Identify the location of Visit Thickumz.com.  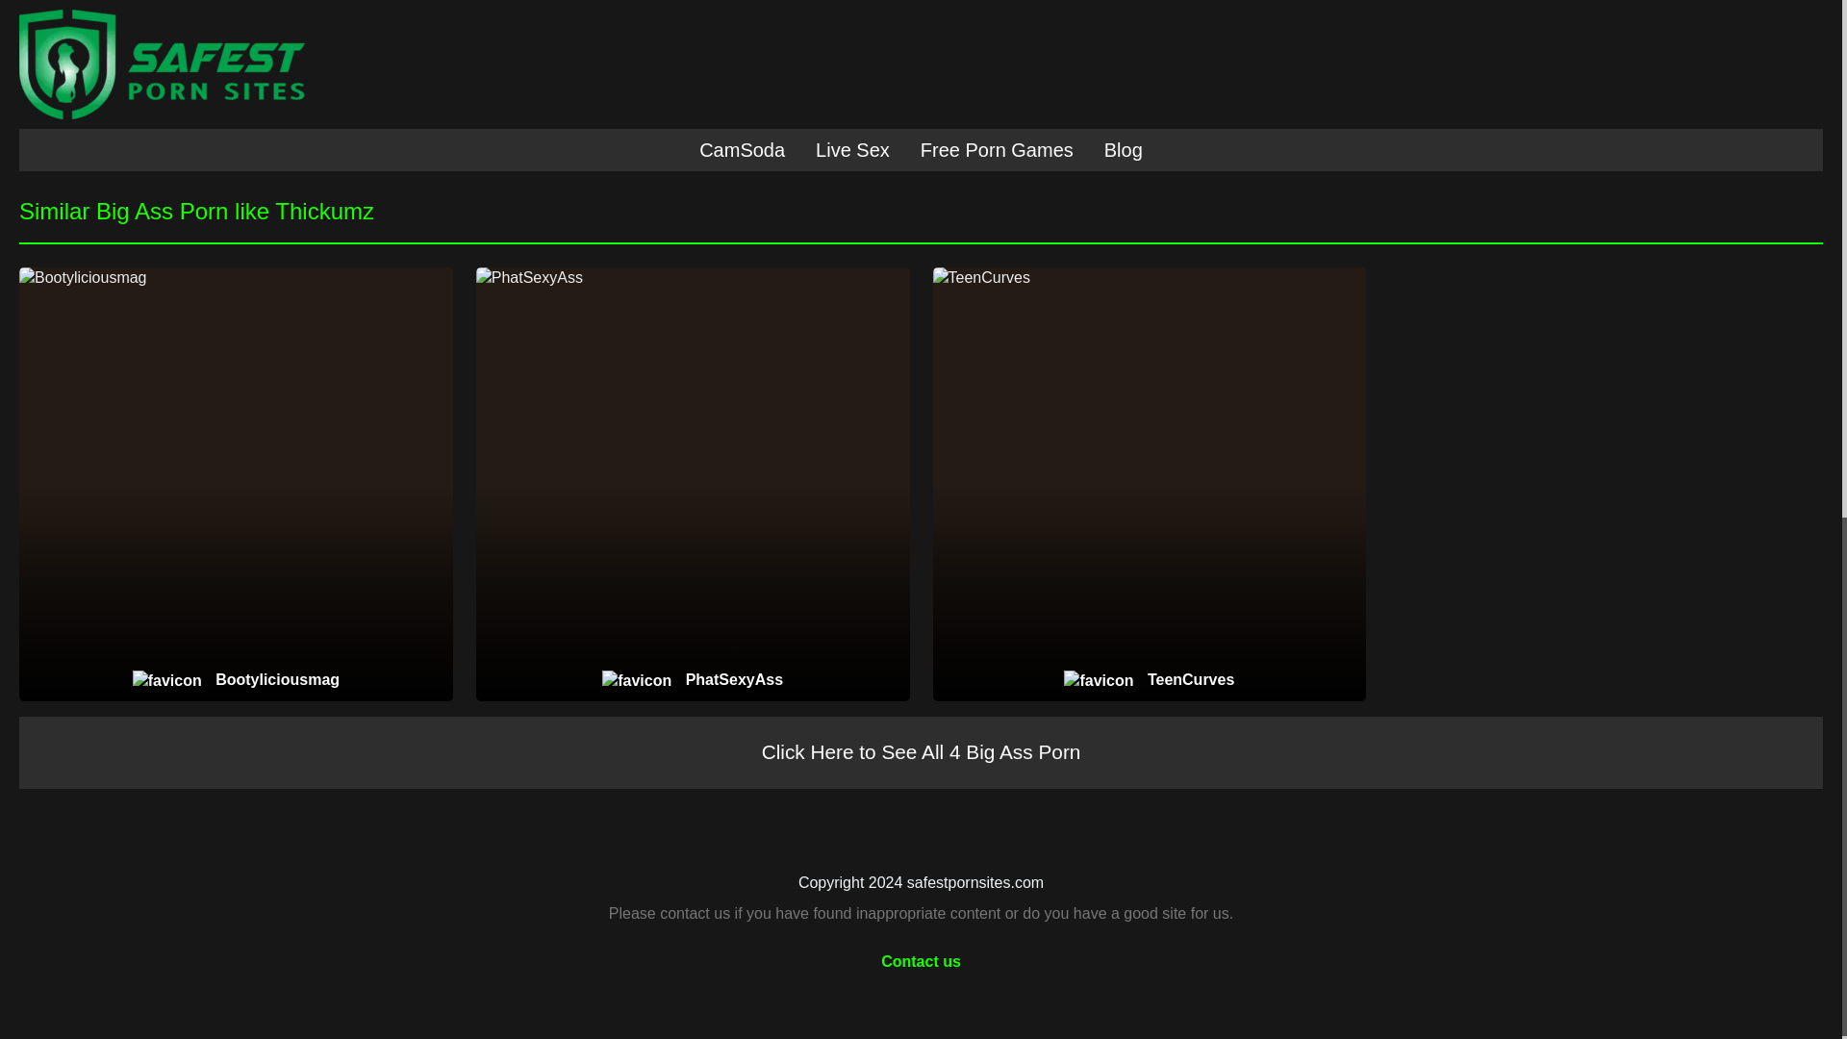
(464, 105).